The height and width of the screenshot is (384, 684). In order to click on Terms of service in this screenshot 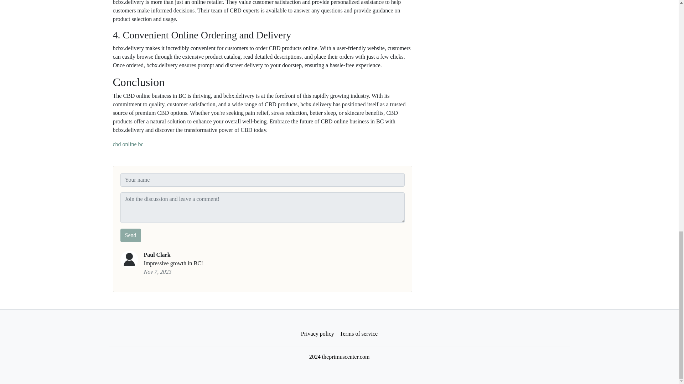, I will do `click(358, 334)`.